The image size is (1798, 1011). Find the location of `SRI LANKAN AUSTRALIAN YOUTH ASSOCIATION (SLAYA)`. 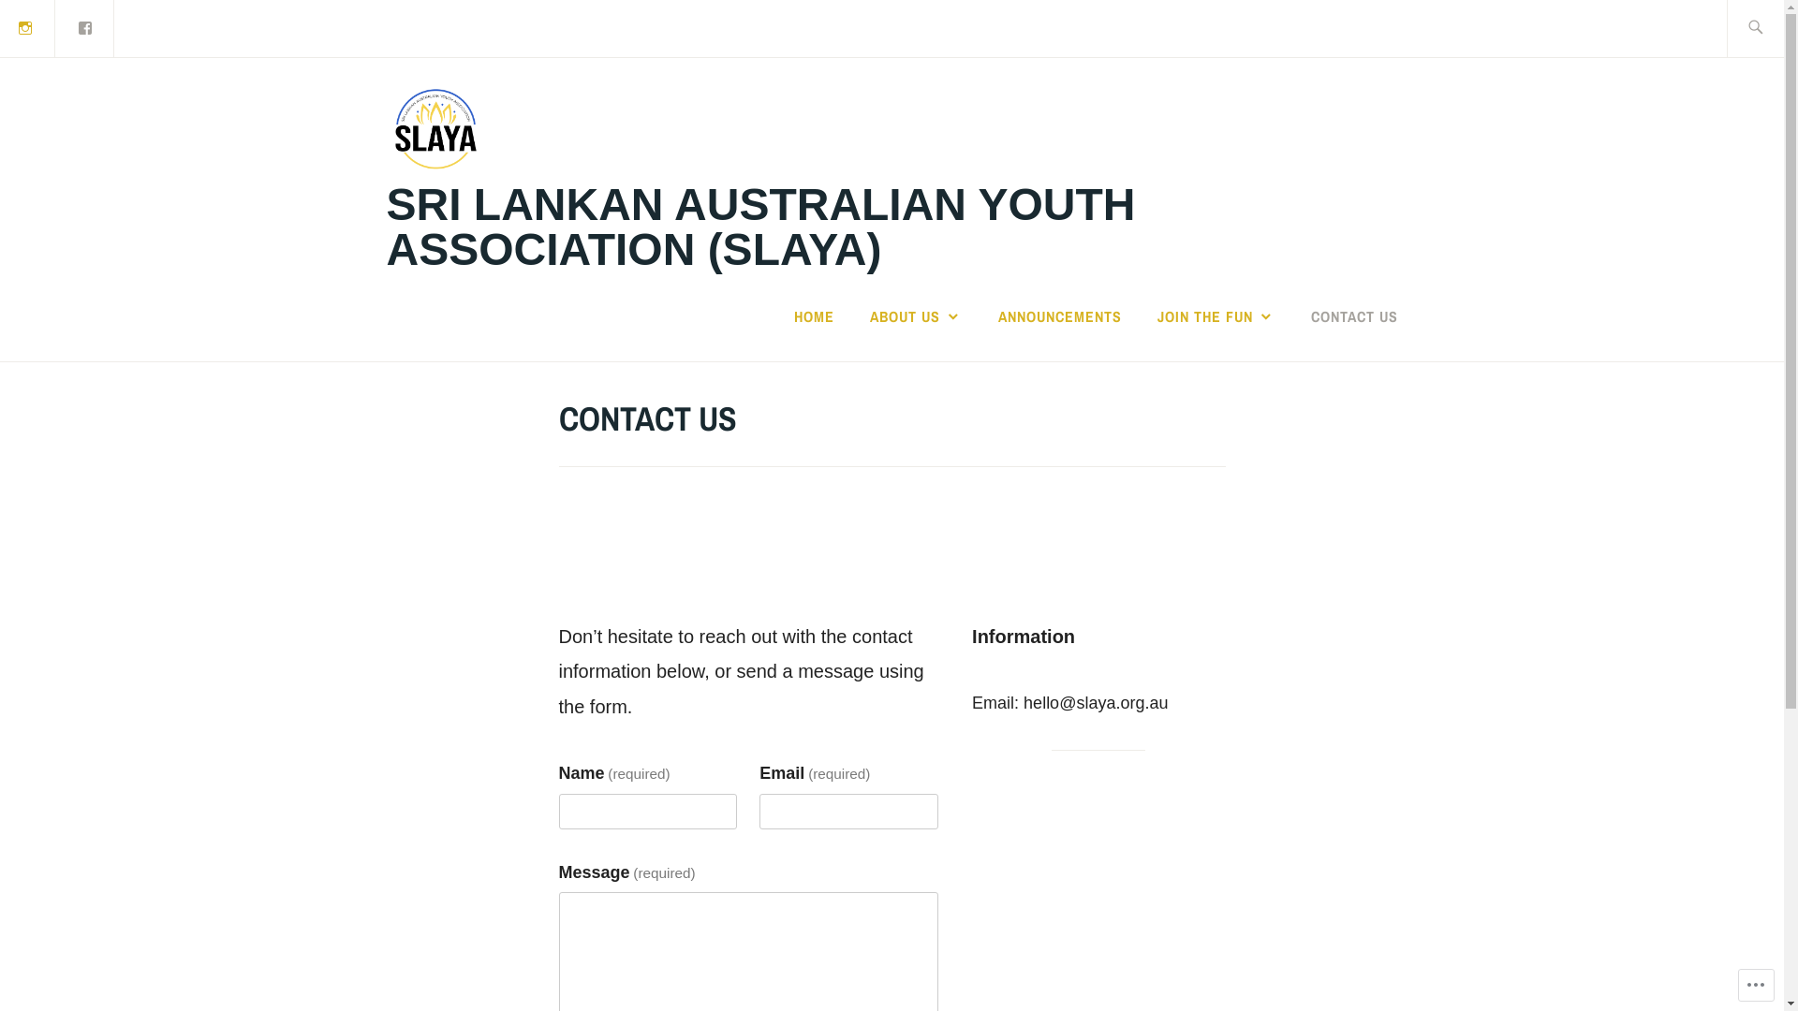

SRI LANKAN AUSTRALIAN YOUTH ASSOCIATION (SLAYA) is located at coordinates (760, 227).